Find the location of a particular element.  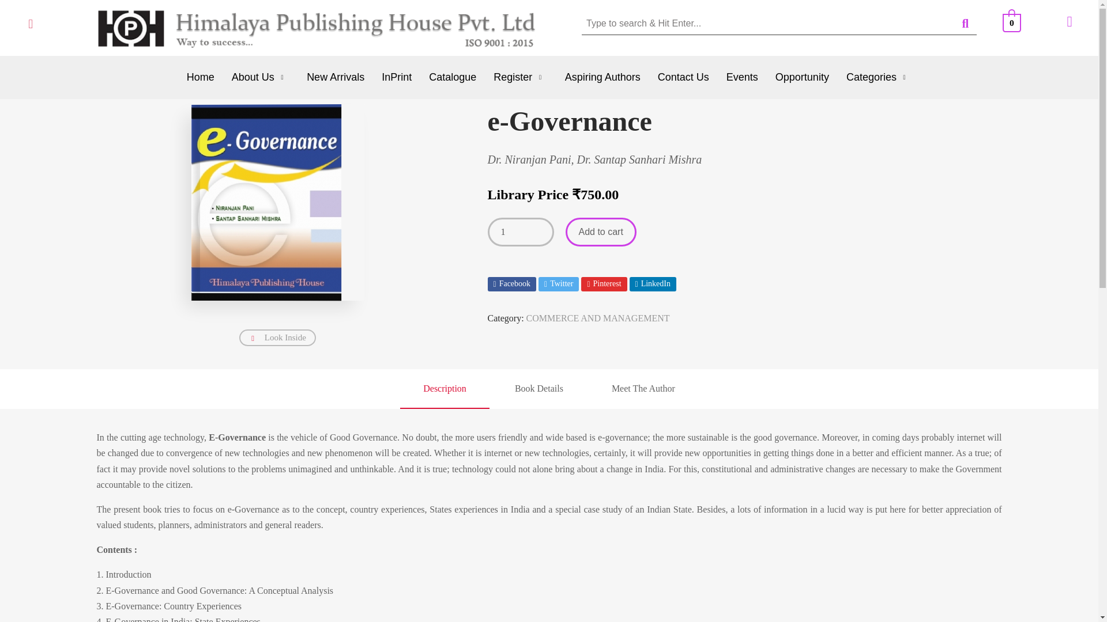

1 is located at coordinates (521, 232).